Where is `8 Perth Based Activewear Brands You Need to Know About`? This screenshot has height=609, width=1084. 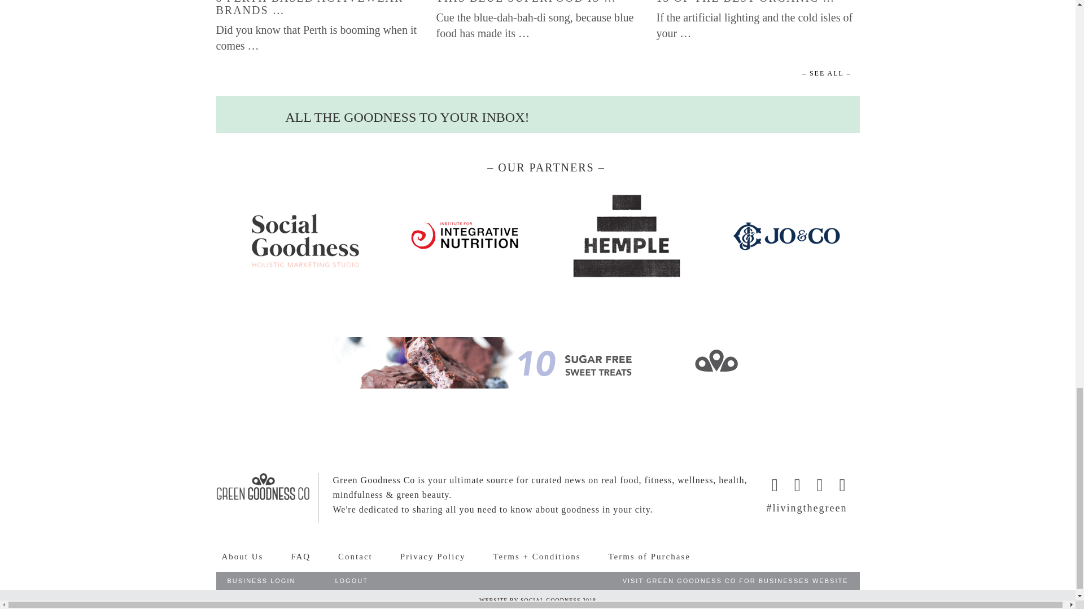
8 Perth Based Activewear Brands You Need to Know About is located at coordinates (317, 8).